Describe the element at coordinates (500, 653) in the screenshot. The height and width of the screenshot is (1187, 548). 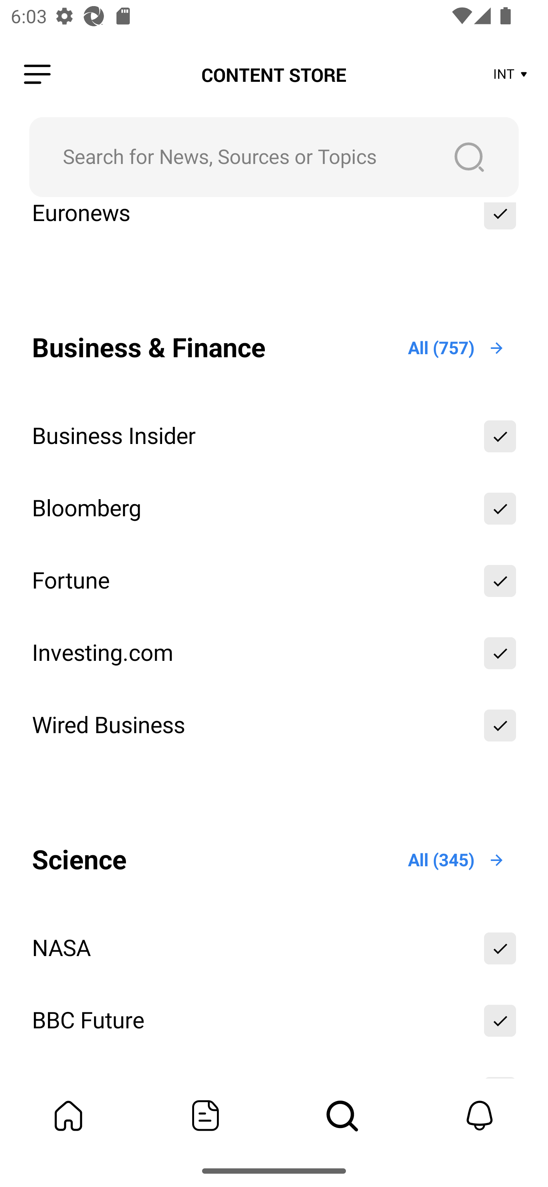
I see `Add To My Bundle` at that location.